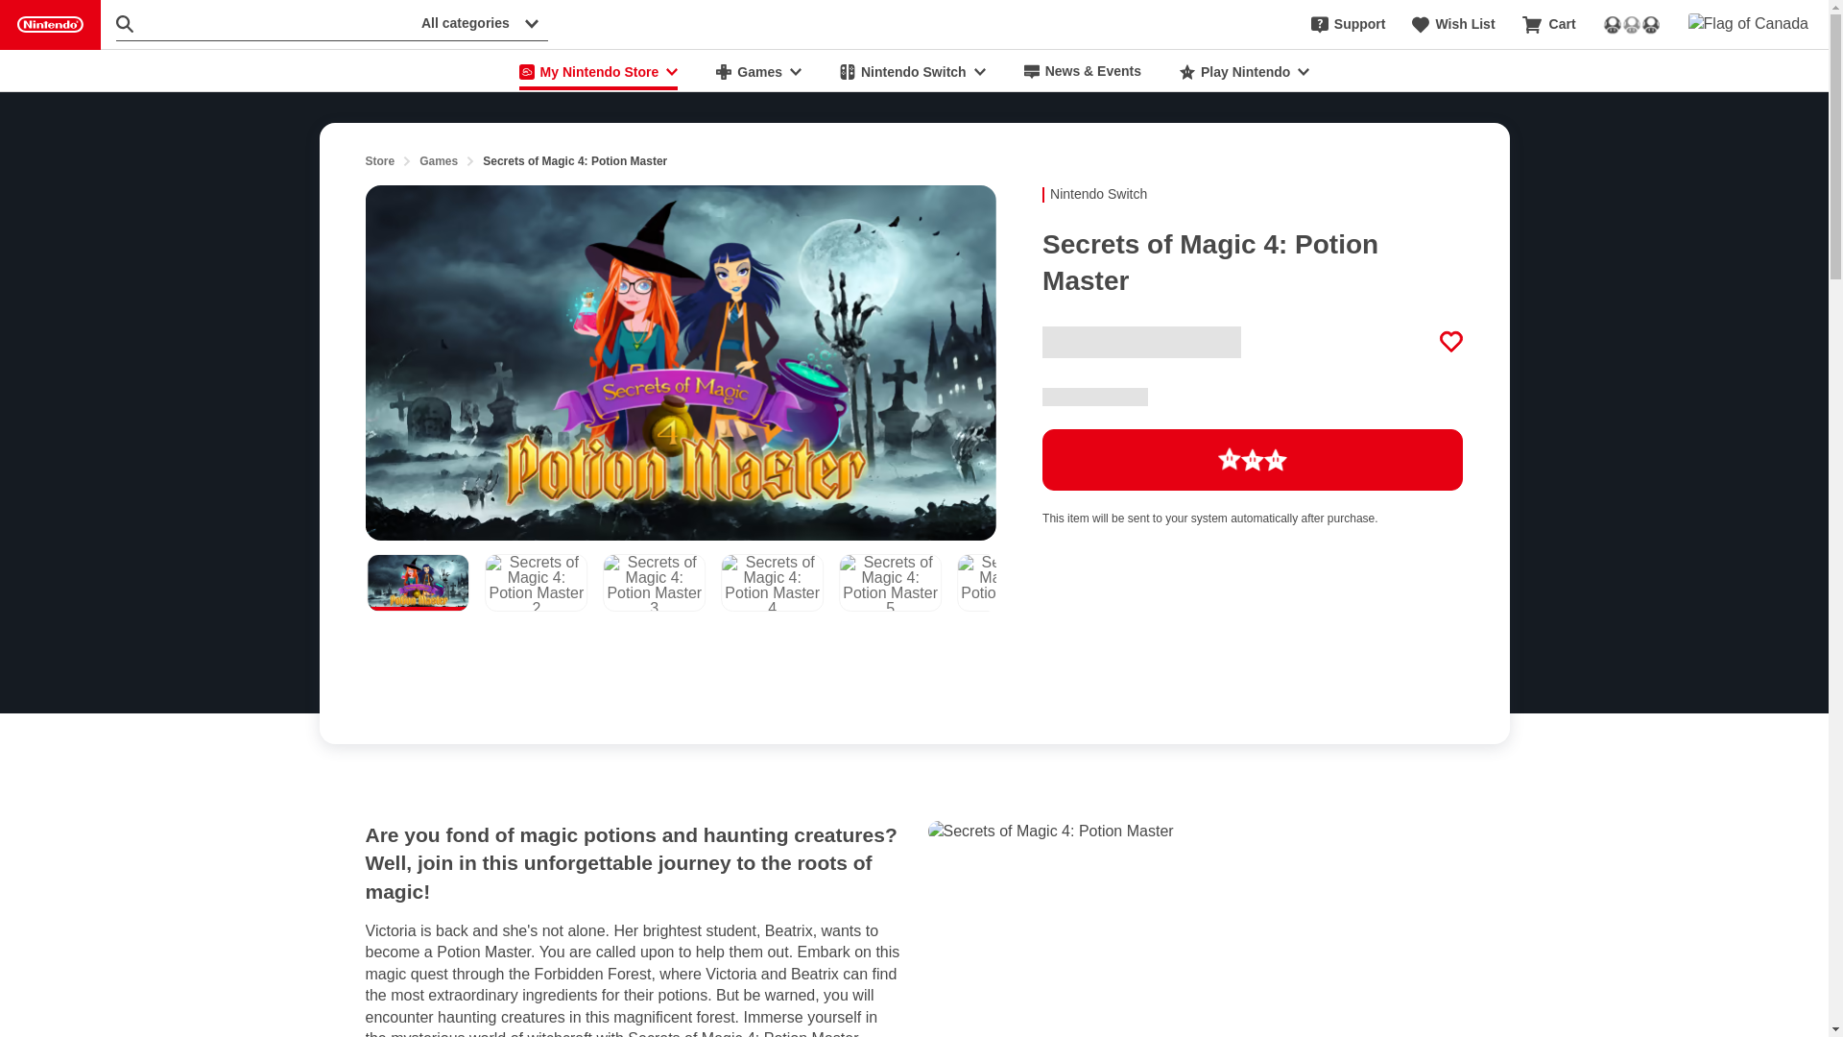 This screenshot has width=1843, height=1037. I want to click on Loading, so click(1253, 459).